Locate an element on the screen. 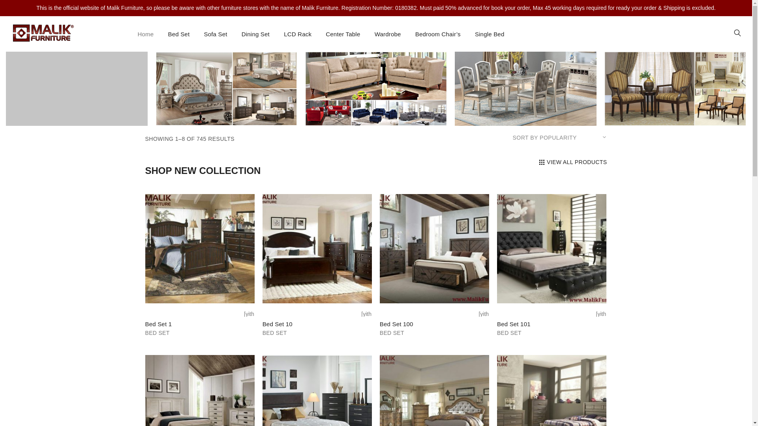  Dining Set is located at coordinates (256, 34).